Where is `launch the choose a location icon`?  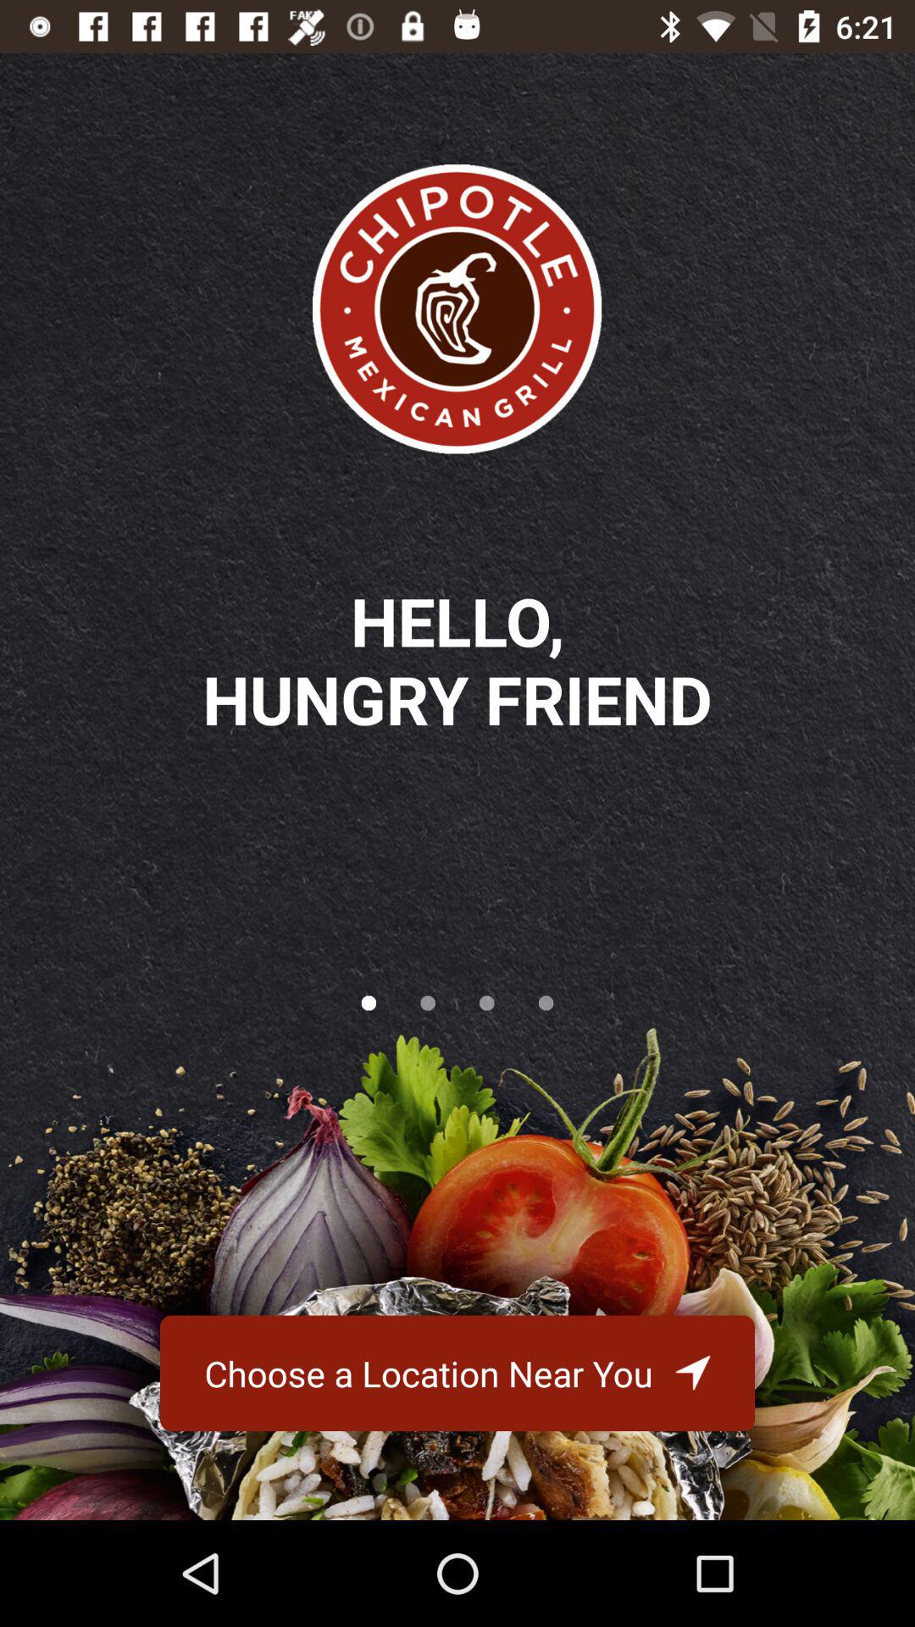 launch the choose a location icon is located at coordinates (457, 1373).